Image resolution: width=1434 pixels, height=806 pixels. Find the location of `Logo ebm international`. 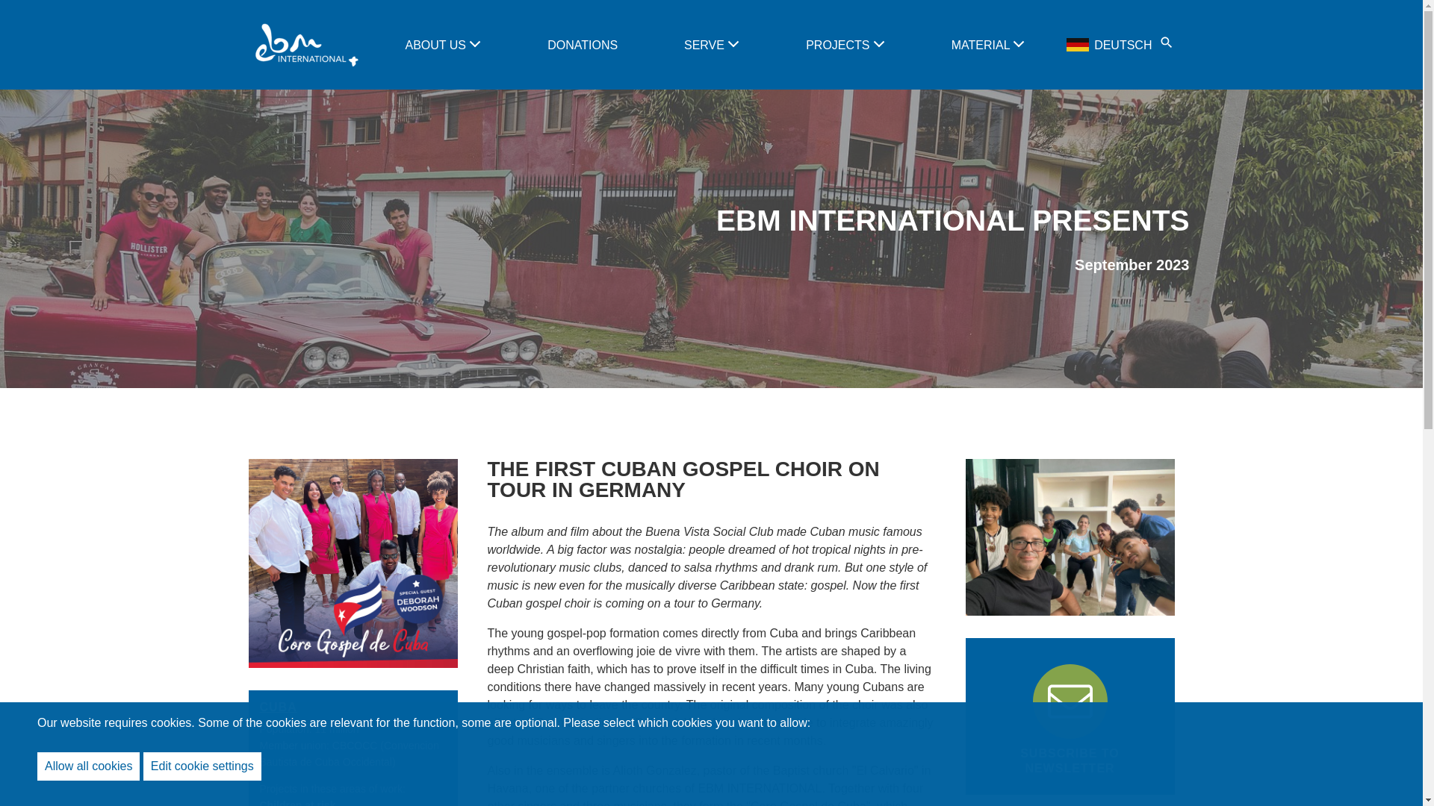

Logo ebm international is located at coordinates (305, 45).